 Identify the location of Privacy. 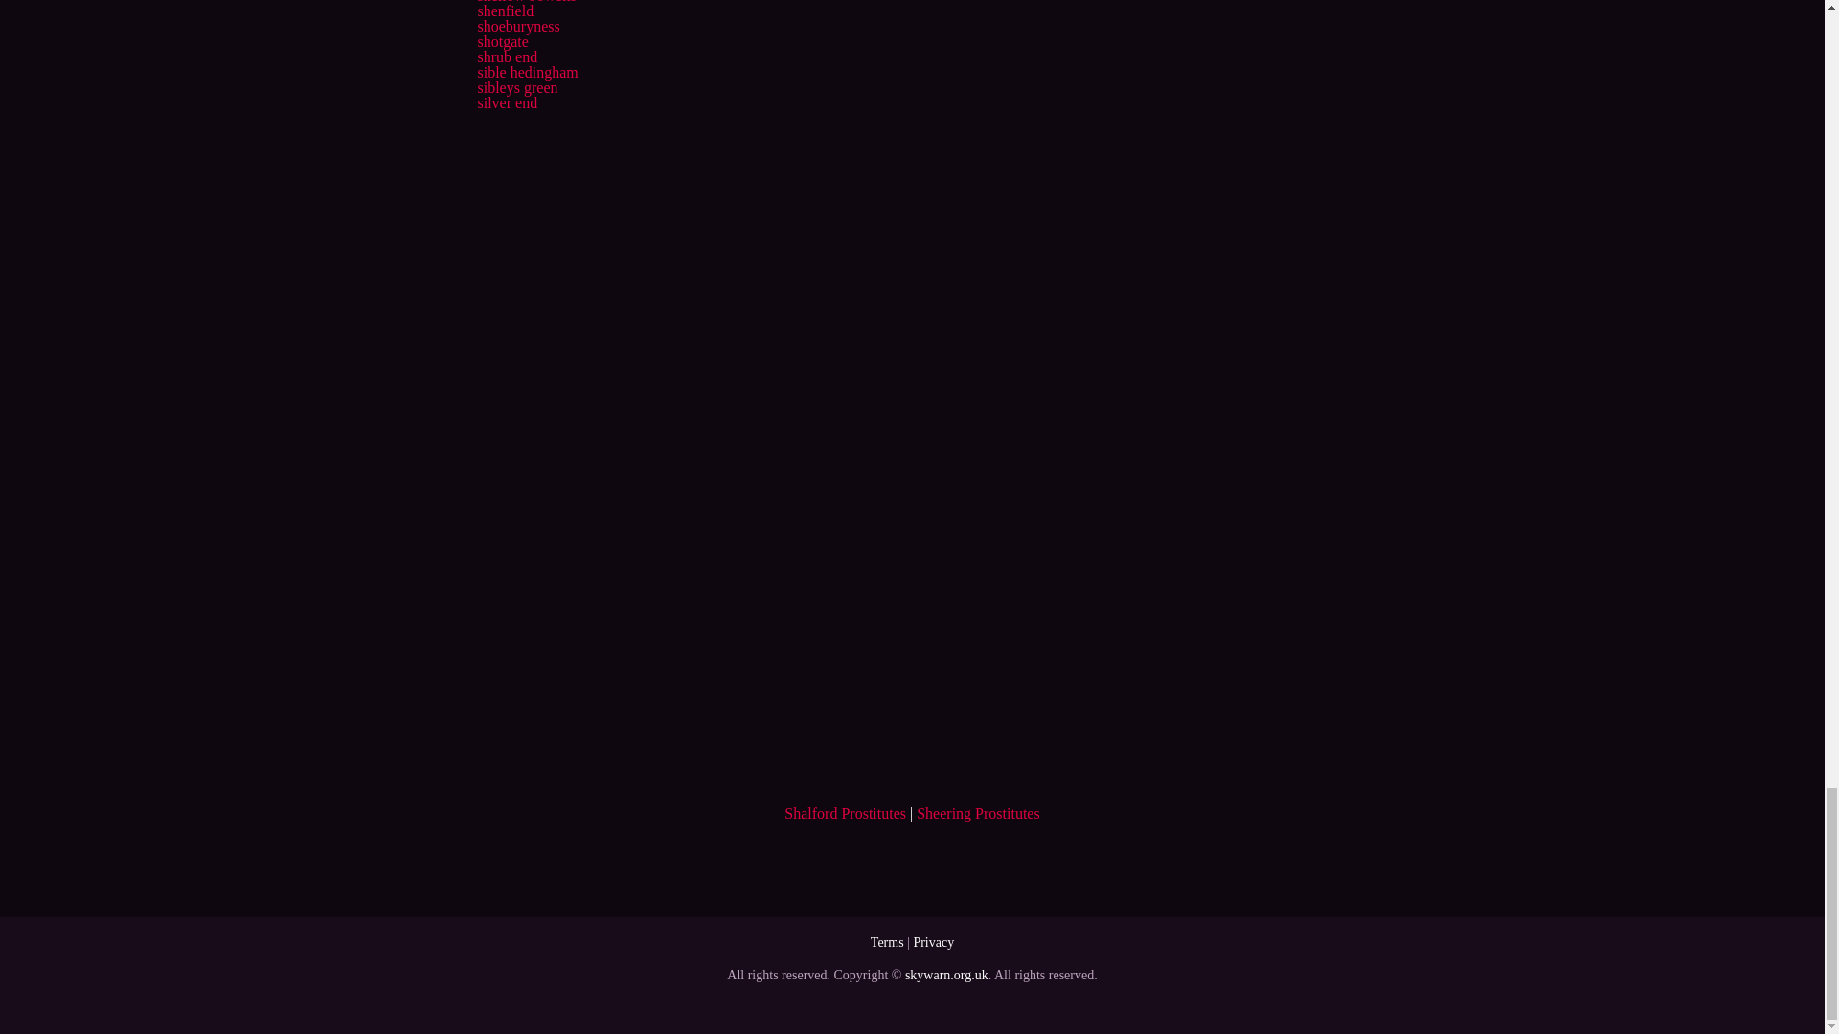
(933, 942).